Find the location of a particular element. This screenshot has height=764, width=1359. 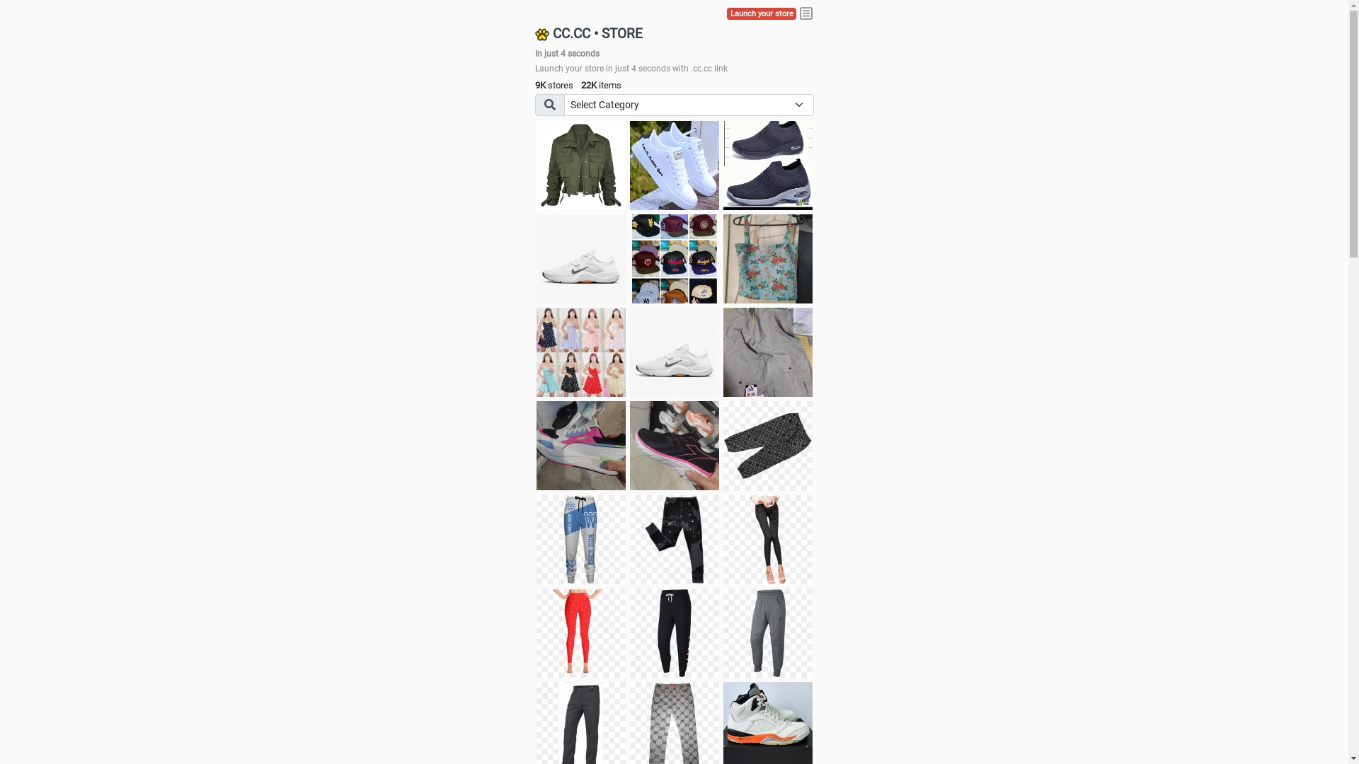

Pant is located at coordinates (581, 633).